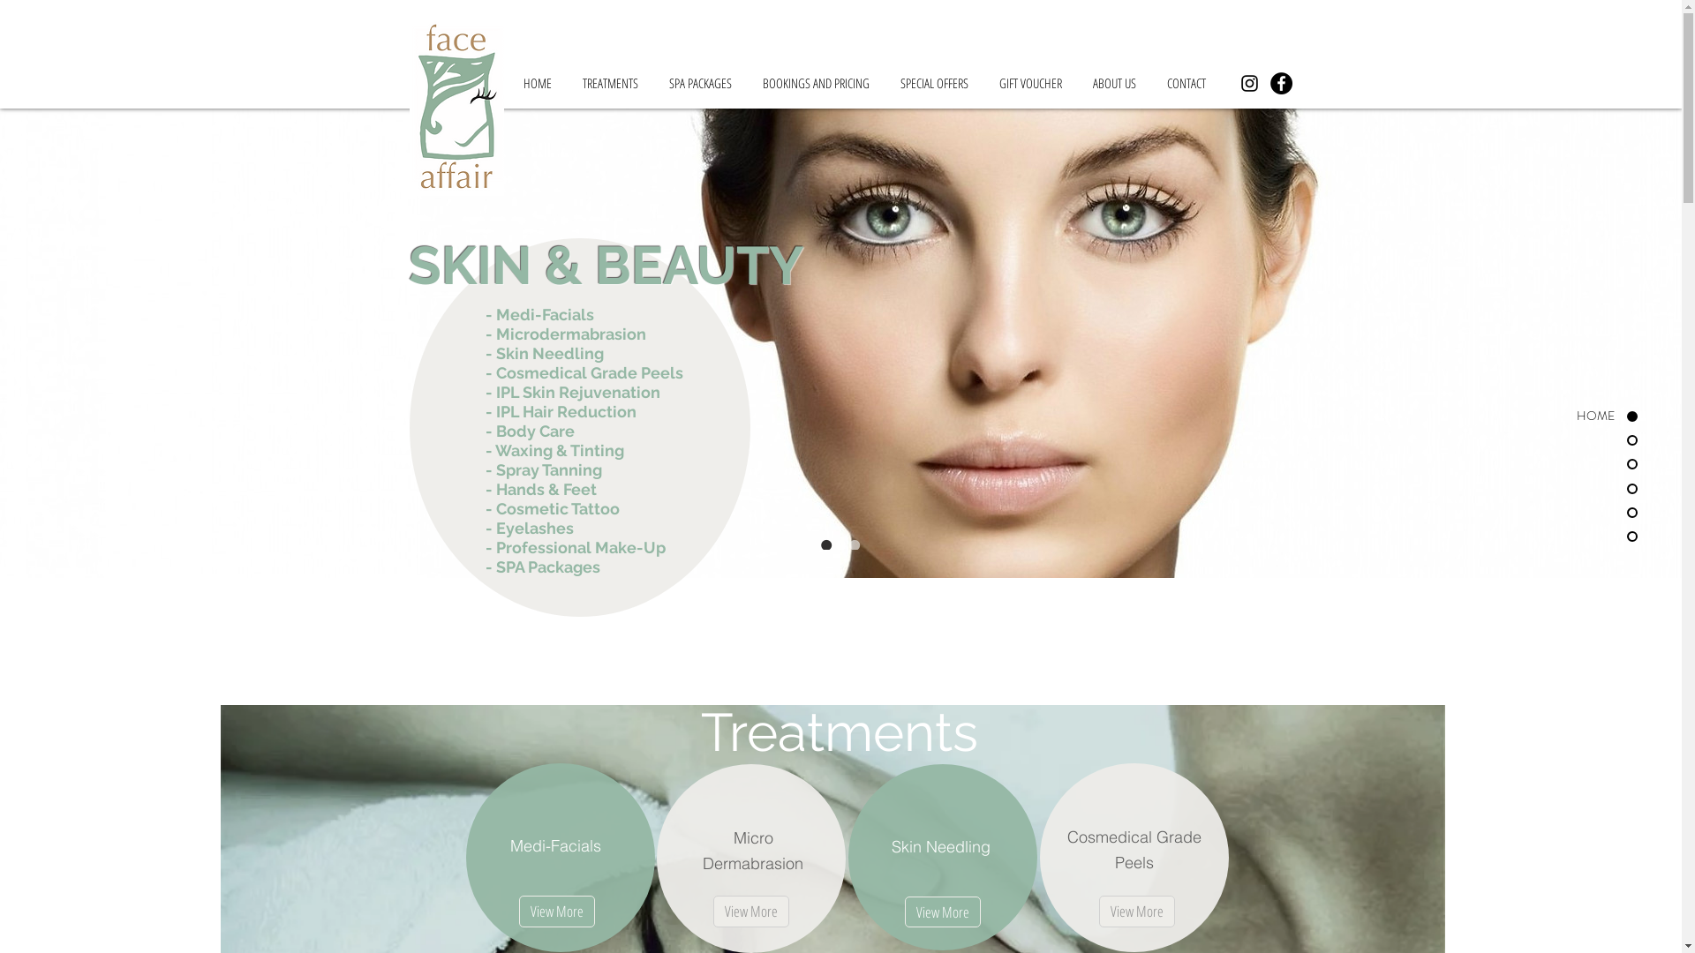  I want to click on TREATMENTS, so click(612, 83).